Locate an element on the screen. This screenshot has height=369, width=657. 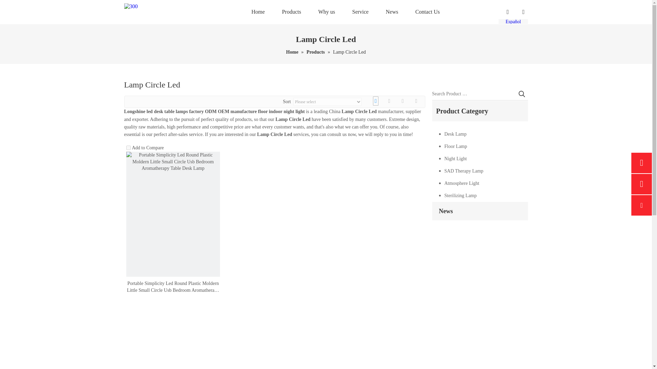
News is located at coordinates (392, 12).